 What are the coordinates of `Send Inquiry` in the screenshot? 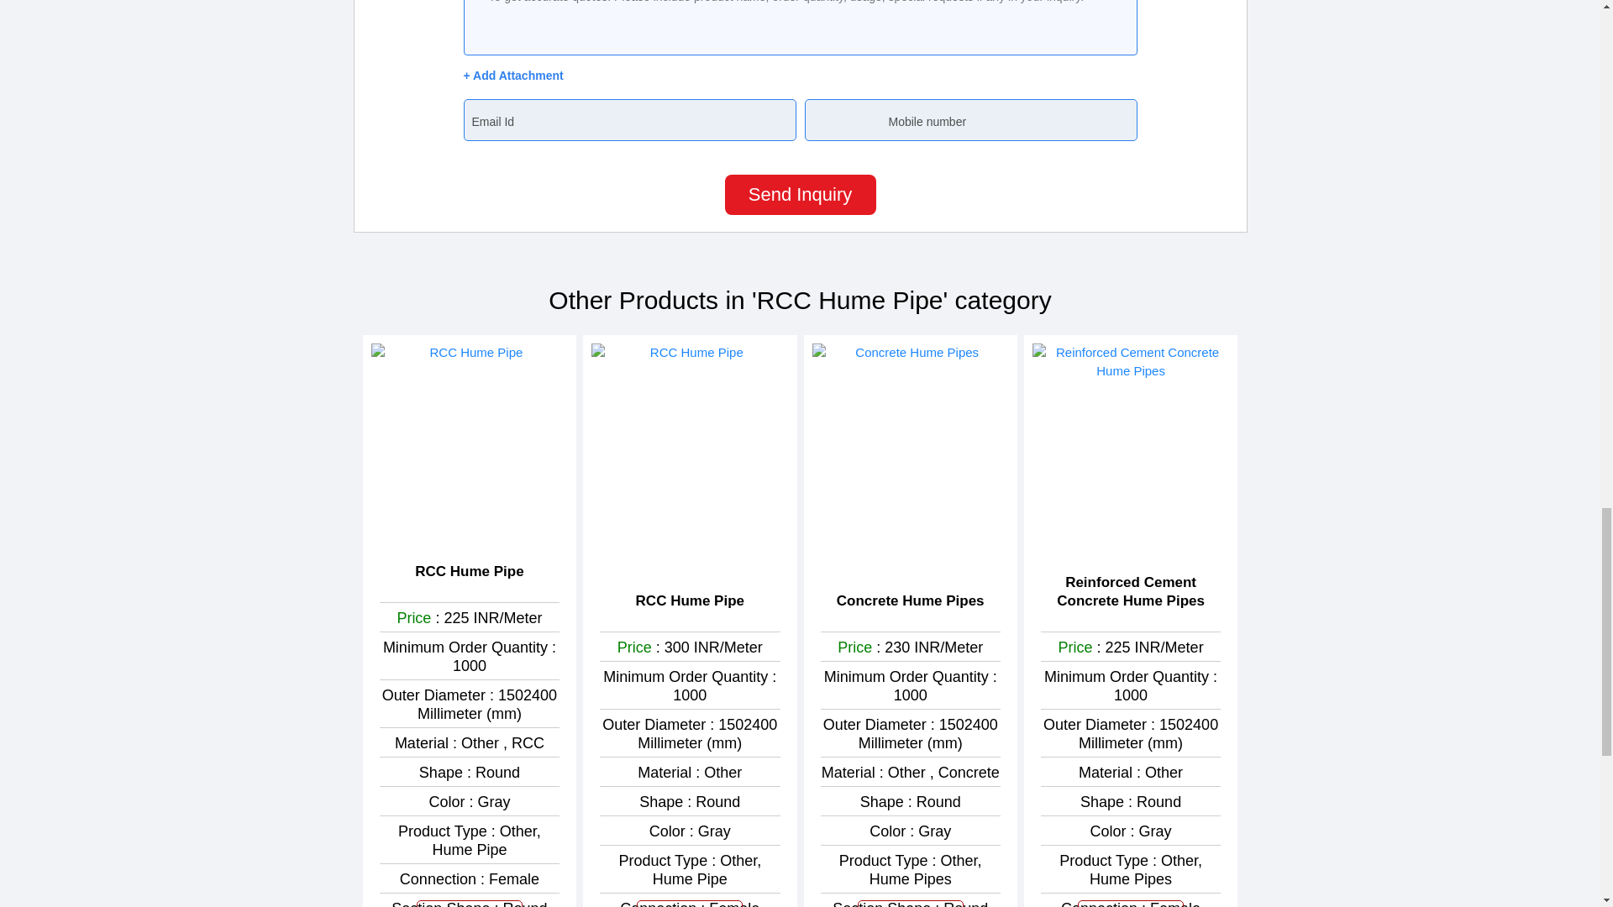 It's located at (469, 904).